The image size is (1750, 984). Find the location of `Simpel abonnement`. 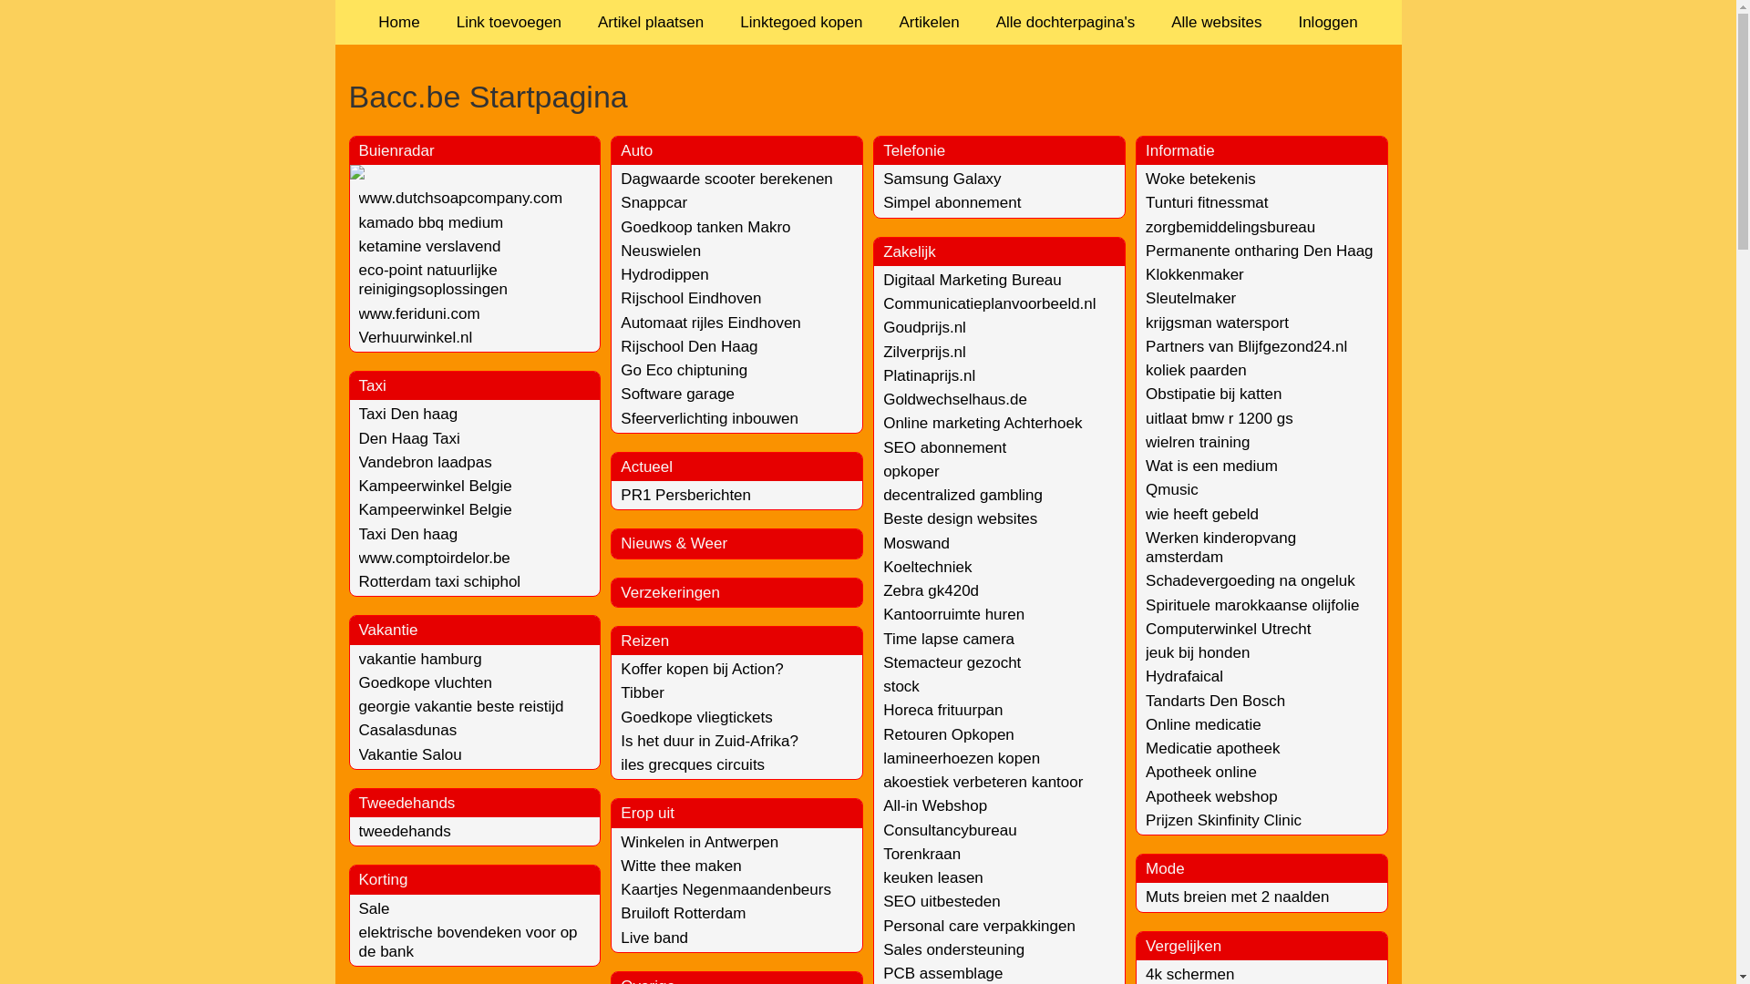

Simpel abonnement is located at coordinates (952, 202).